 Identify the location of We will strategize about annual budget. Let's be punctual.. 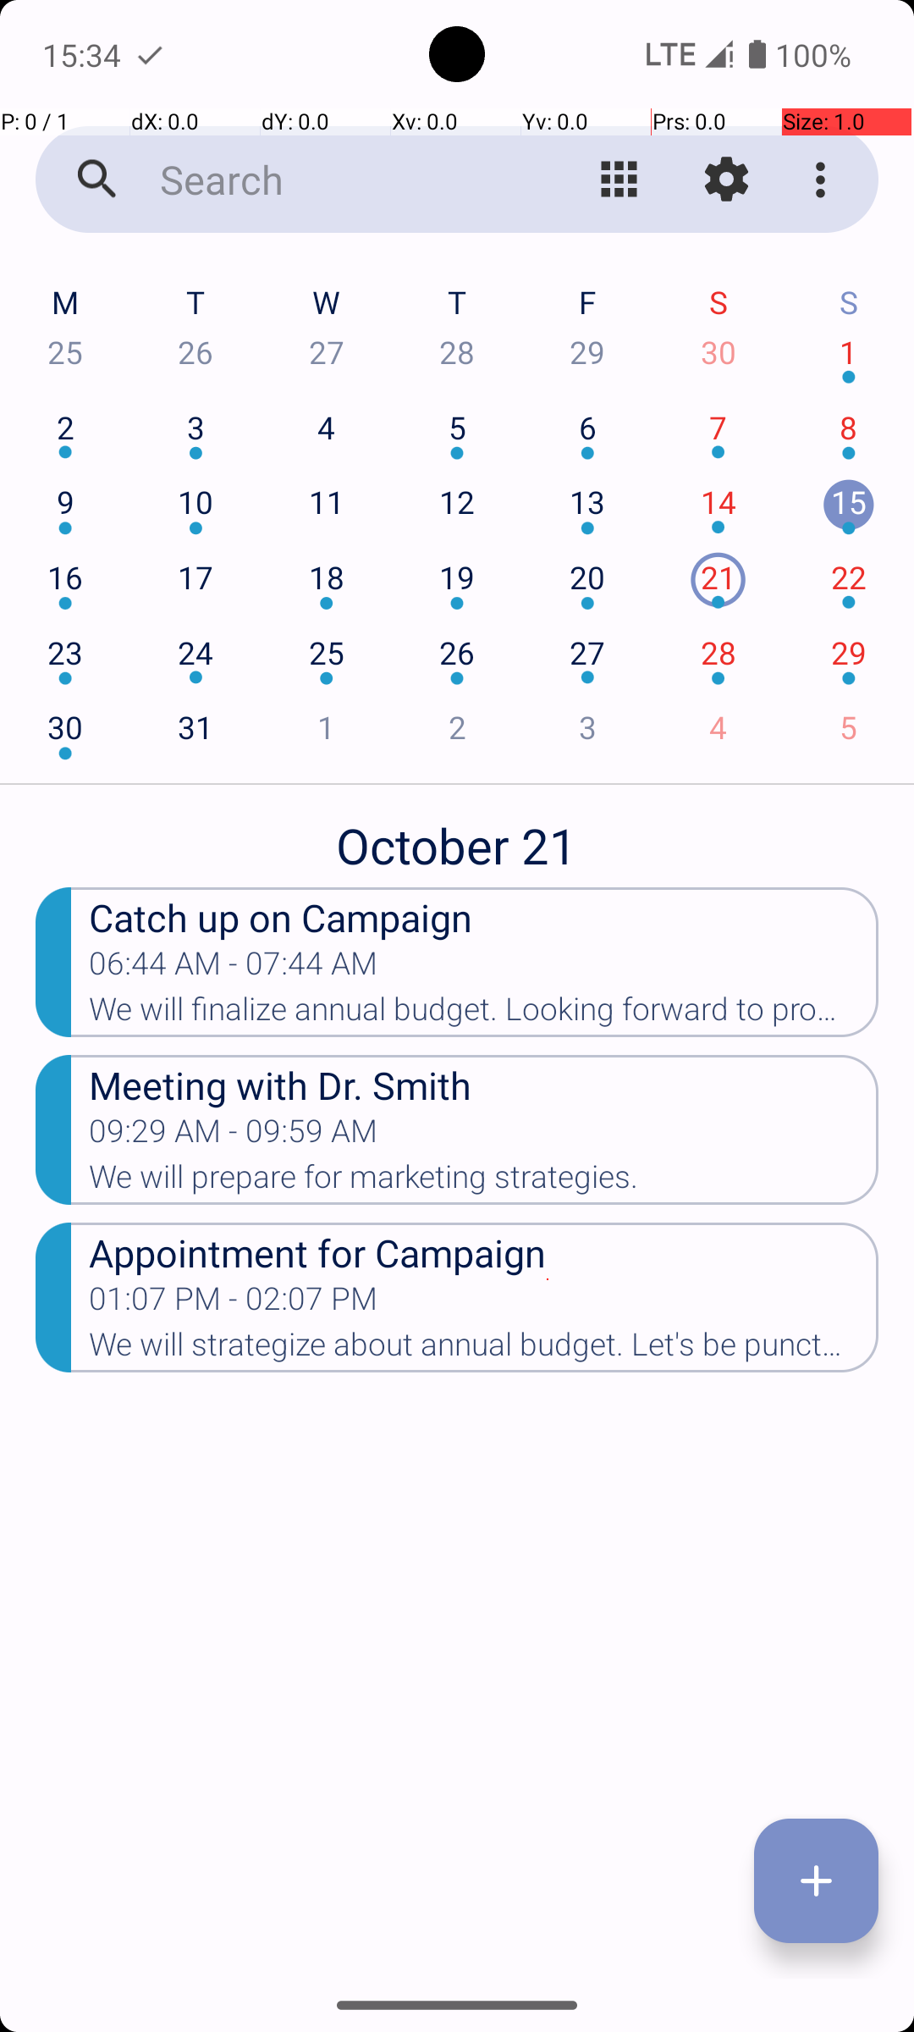
(484, 1350).